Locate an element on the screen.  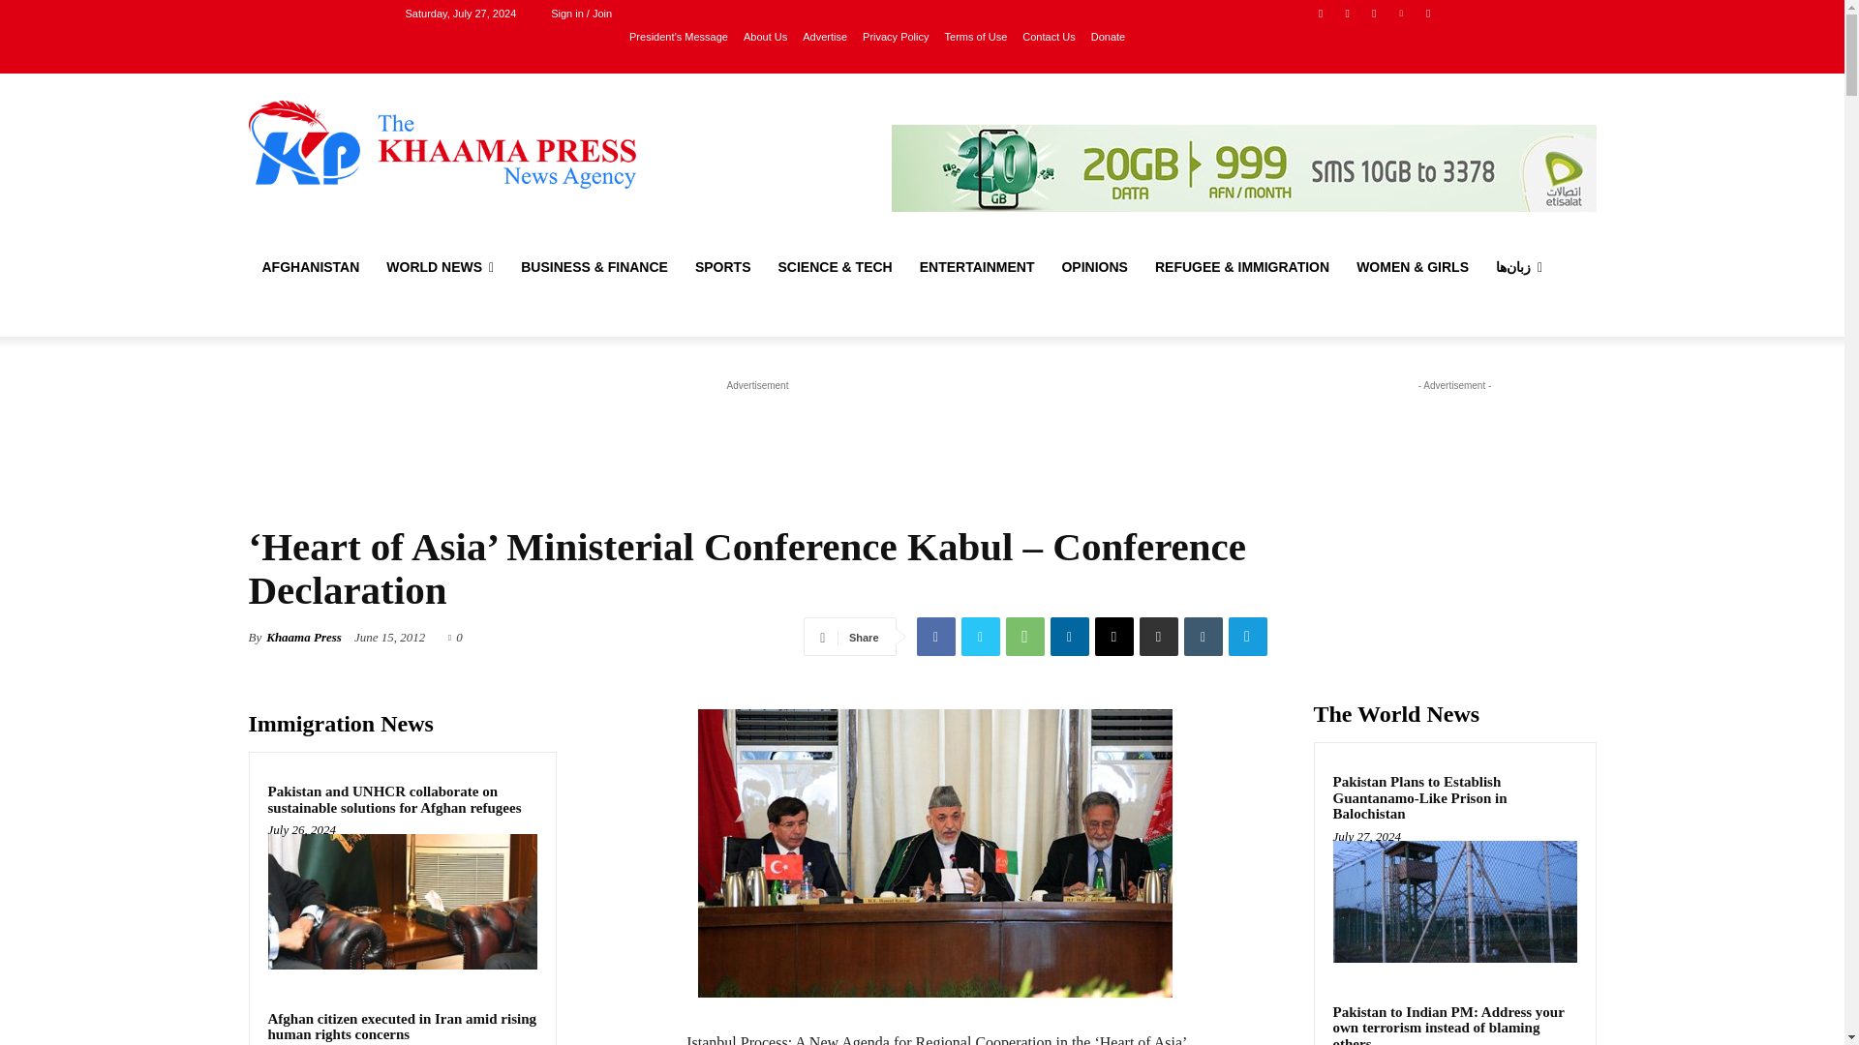
Youtube is located at coordinates (1427, 13).